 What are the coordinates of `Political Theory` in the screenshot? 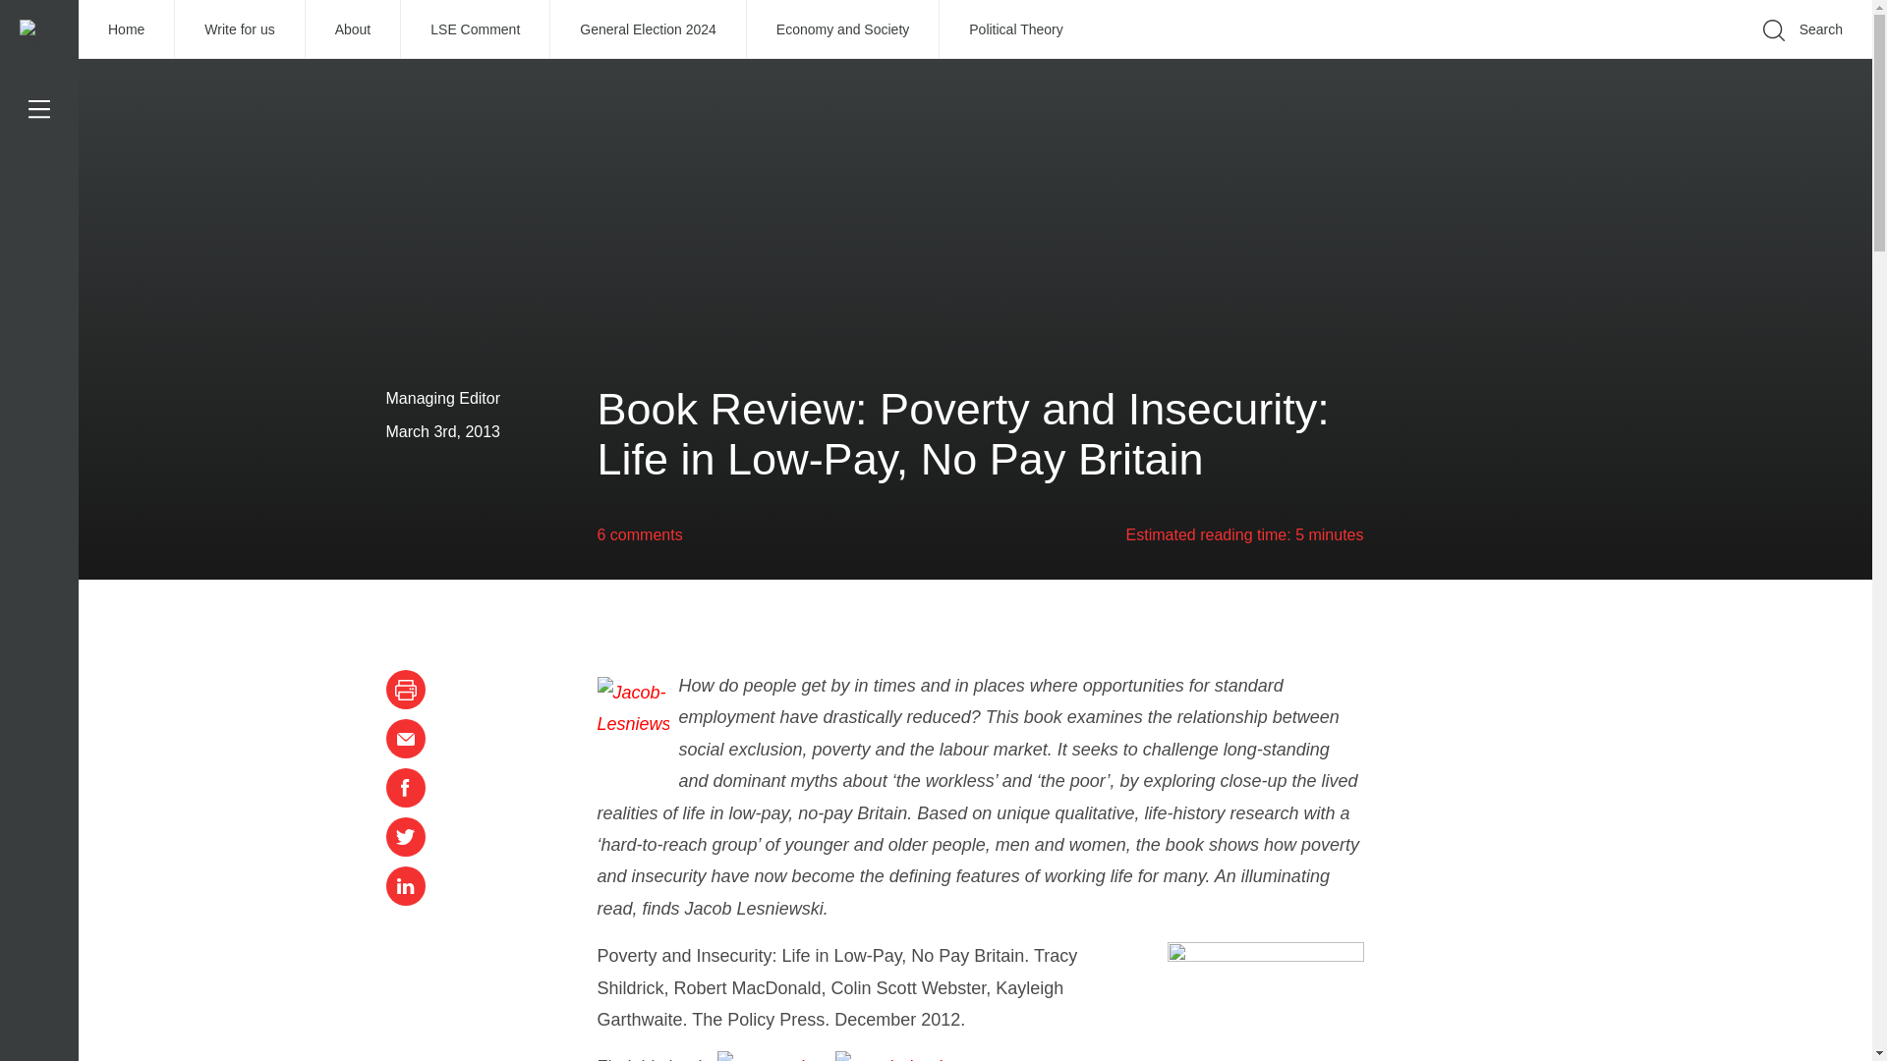 It's located at (1016, 29).